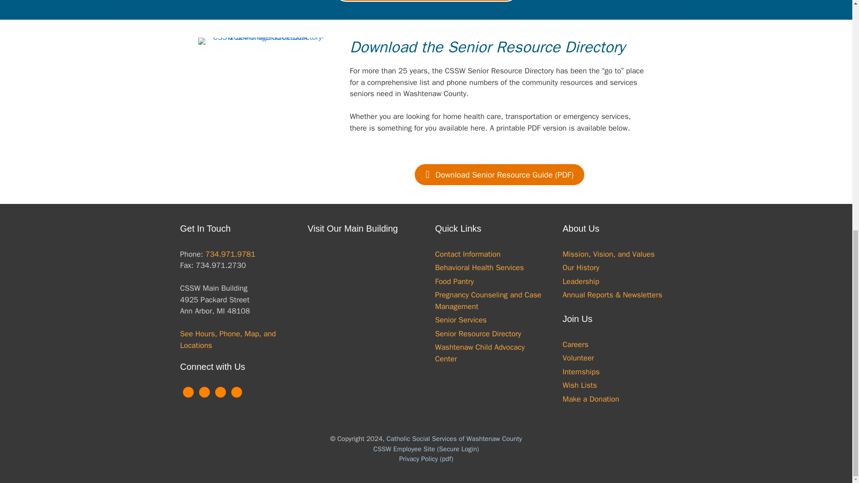 The height and width of the screenshot is (483, 859). What do you see at coordinates (830, 469) in the screenshot?
I see `Scroll back to top` at bounding box center [830, 469].